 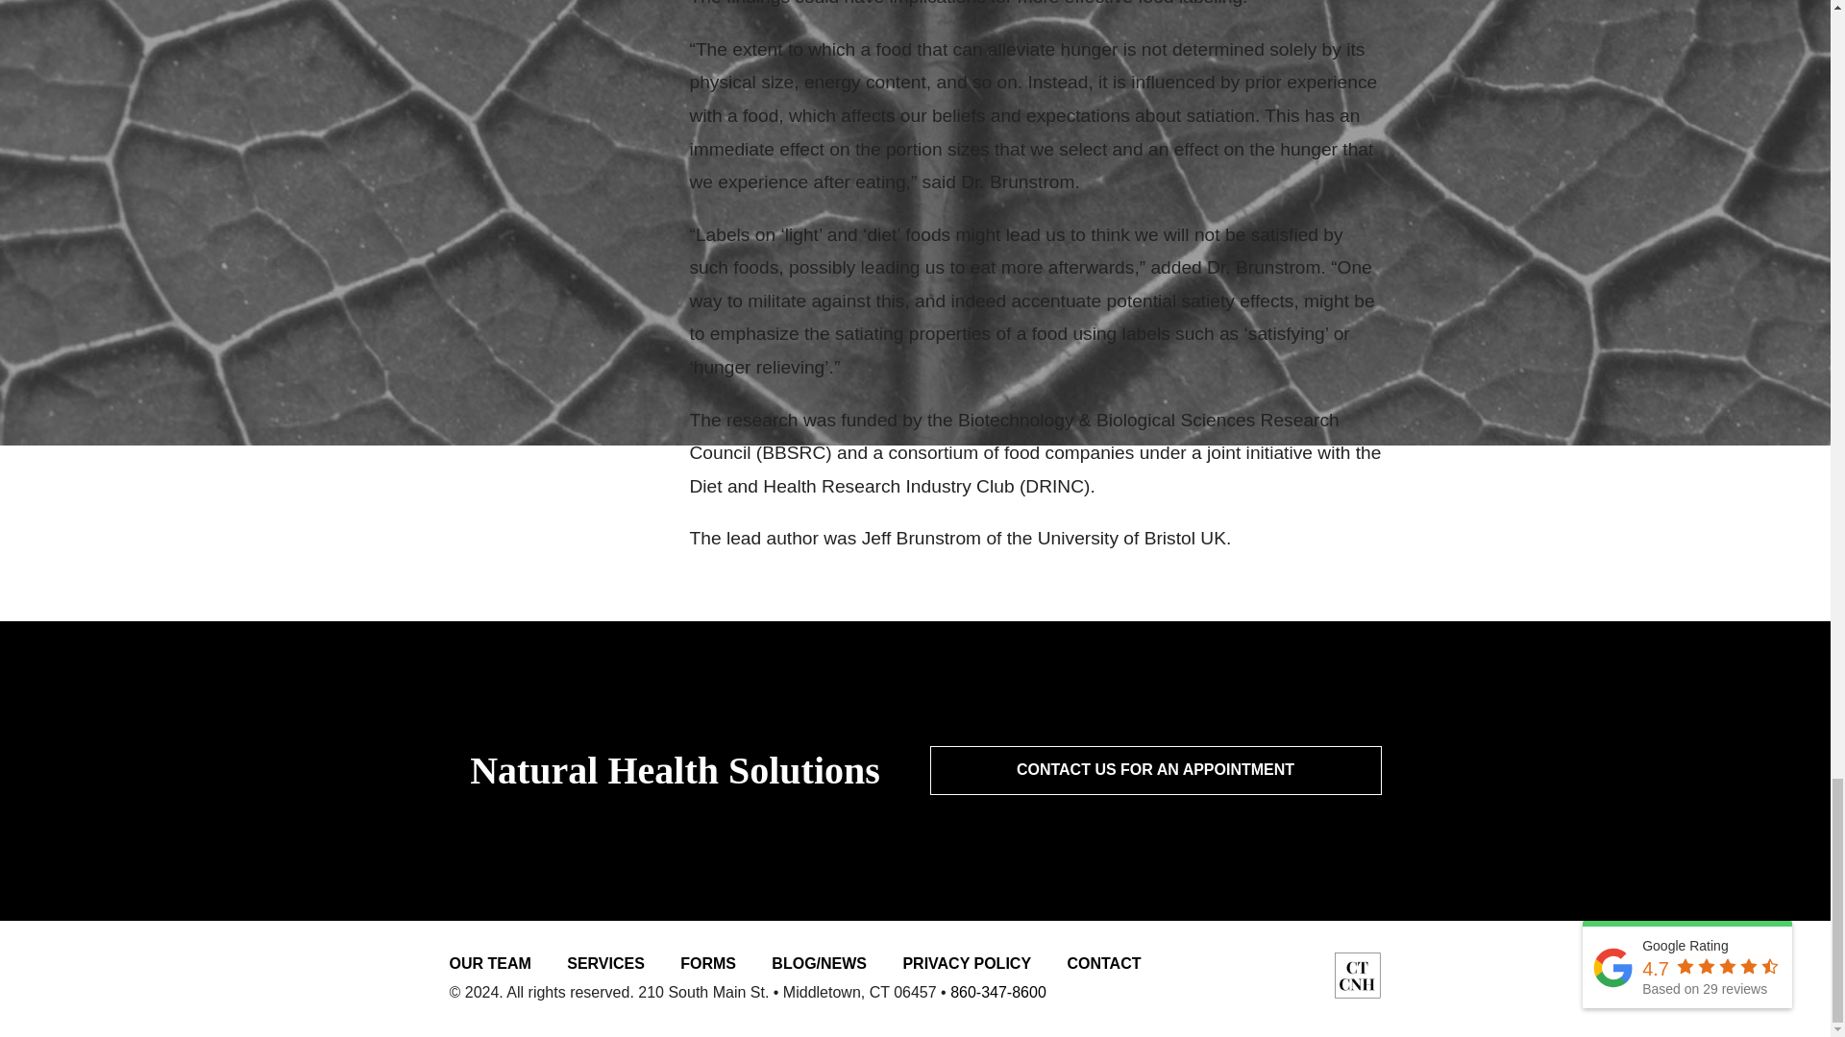 I want to click on 860-347-8600, so click(x=997, y=992).